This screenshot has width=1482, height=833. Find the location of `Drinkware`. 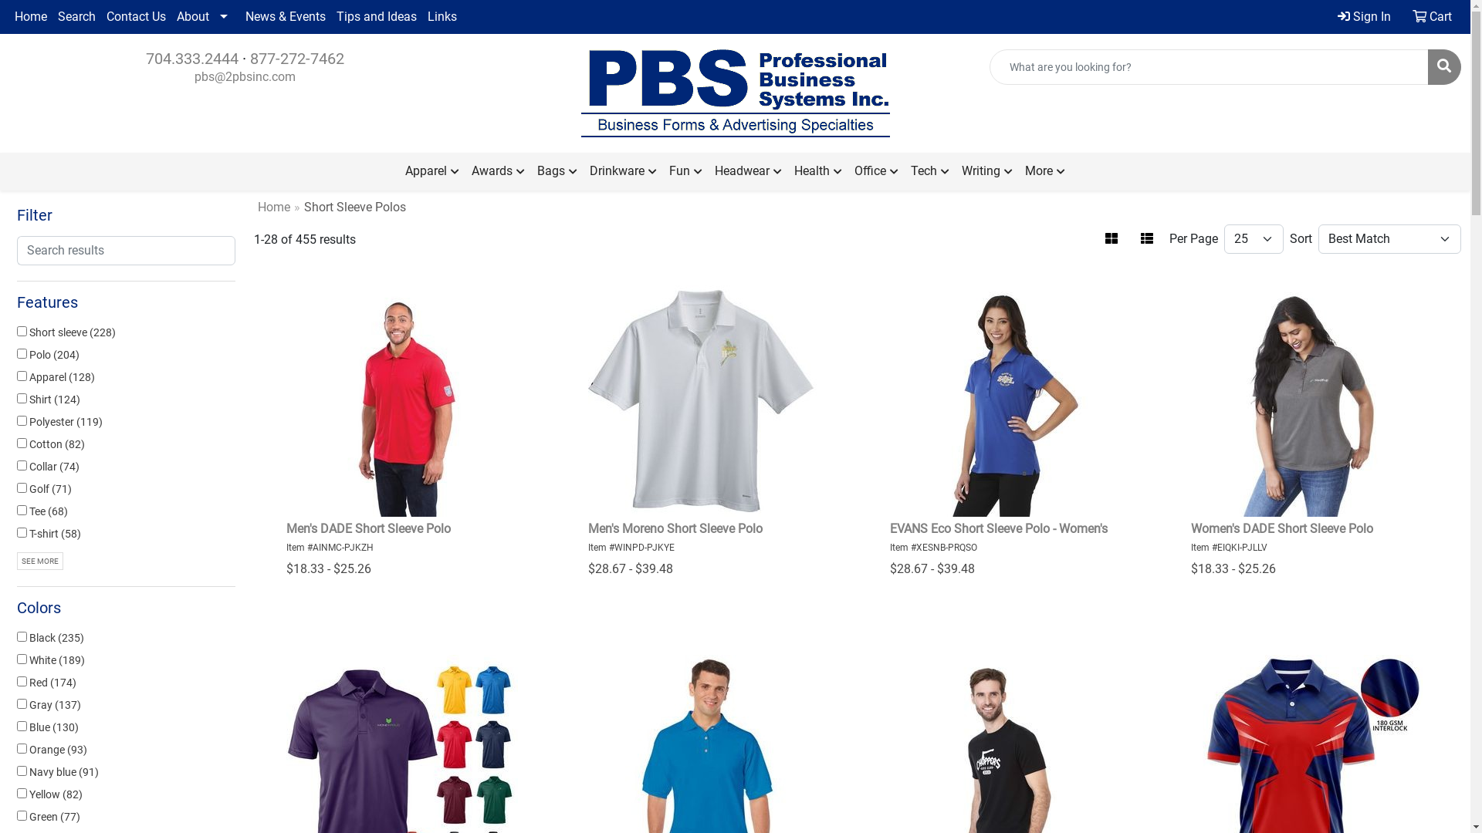

Drinkware is located at coordinates (624, 171).